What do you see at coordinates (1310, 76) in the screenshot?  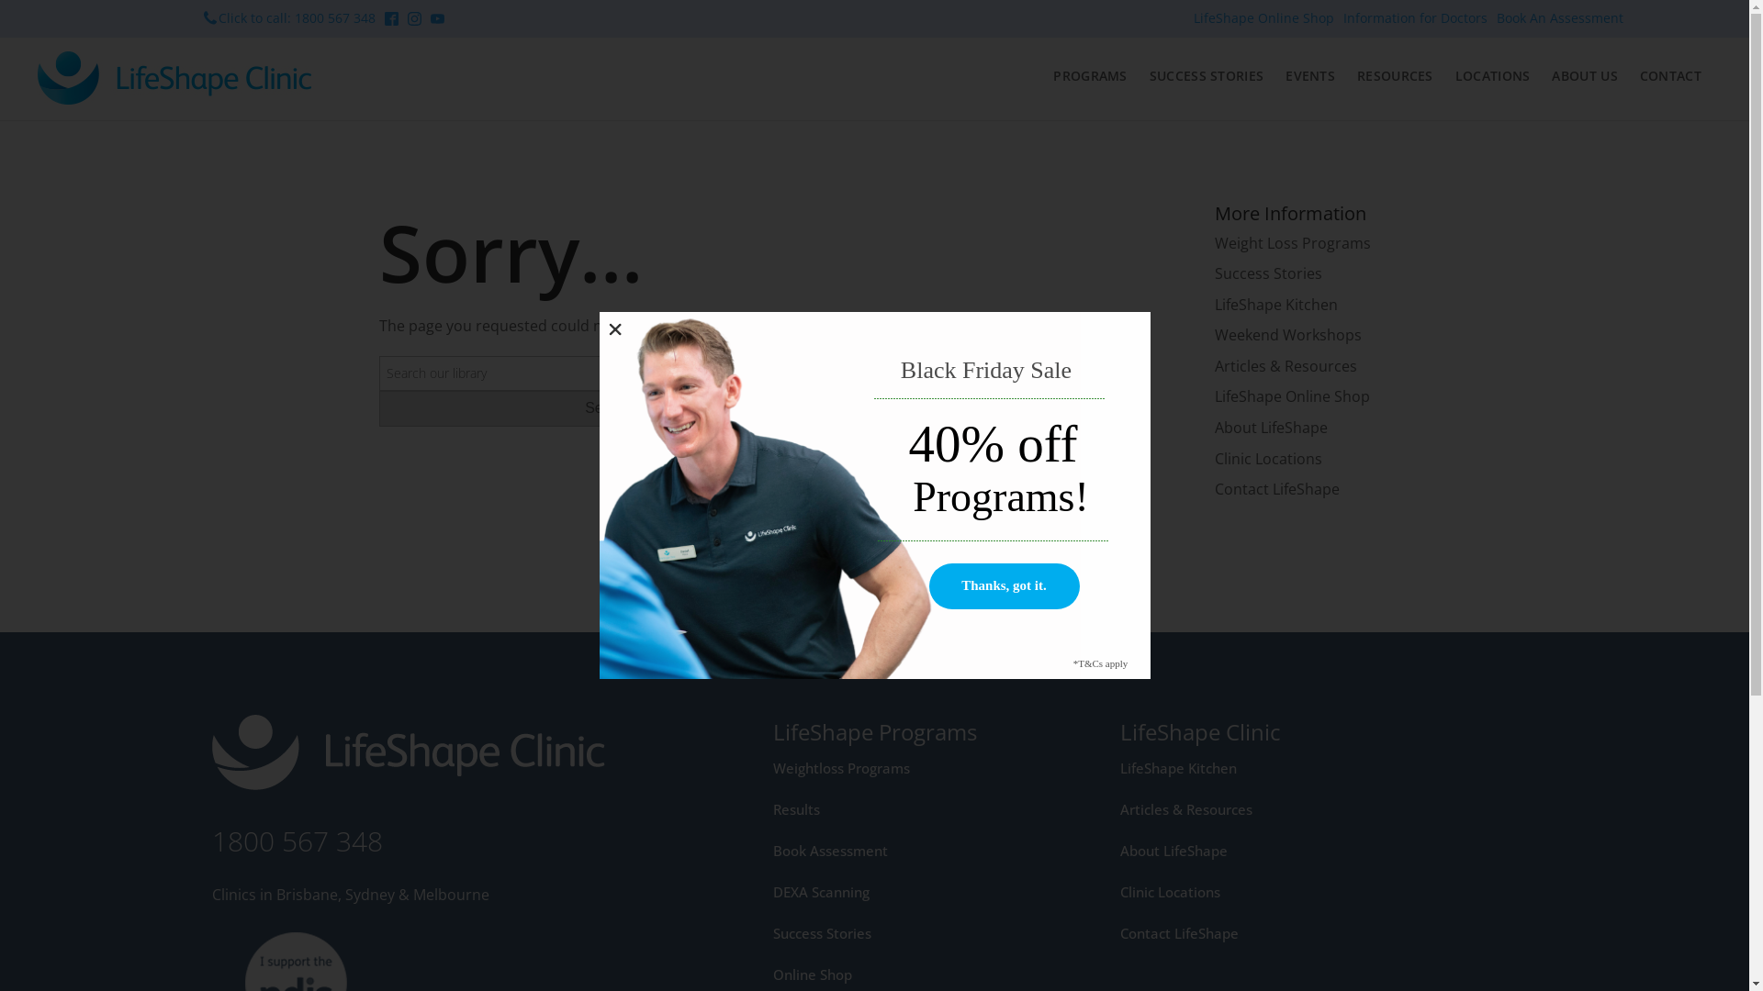 I see `EVENTS` at bounding box center [1310, 76].